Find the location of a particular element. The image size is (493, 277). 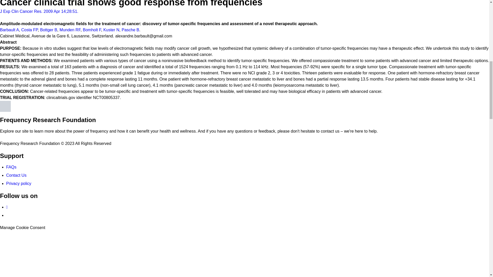

Pasche B is located at coordinates (130, 30).